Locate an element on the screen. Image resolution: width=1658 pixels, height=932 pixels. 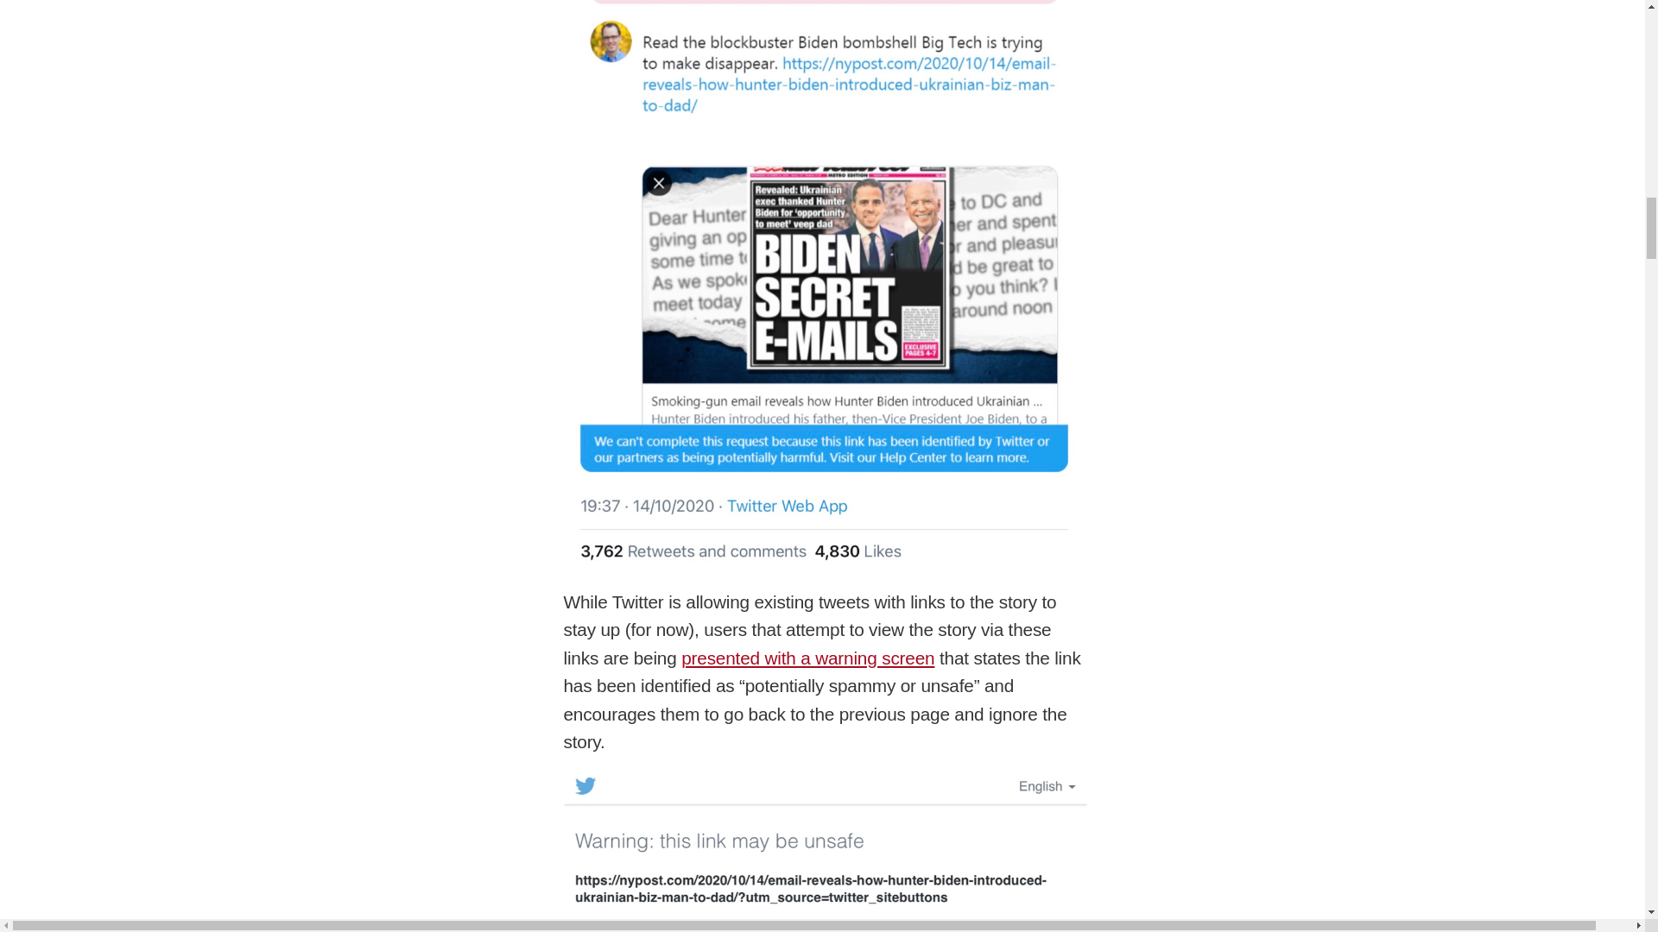
presented with a warning screen is located at coordinates (808, 658).